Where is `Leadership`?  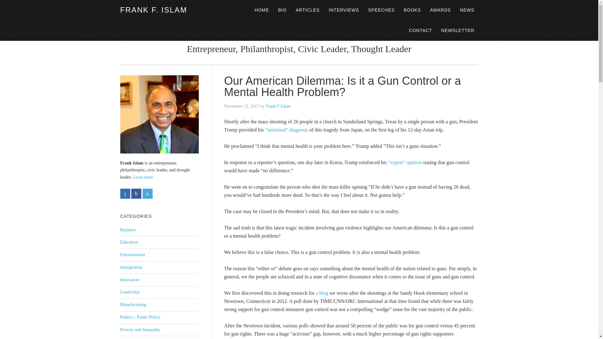
Leadership is located at coordinates (129, 292).